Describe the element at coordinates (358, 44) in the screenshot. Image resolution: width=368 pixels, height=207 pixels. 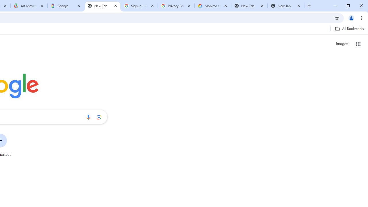
I see `Google apps` at that location.